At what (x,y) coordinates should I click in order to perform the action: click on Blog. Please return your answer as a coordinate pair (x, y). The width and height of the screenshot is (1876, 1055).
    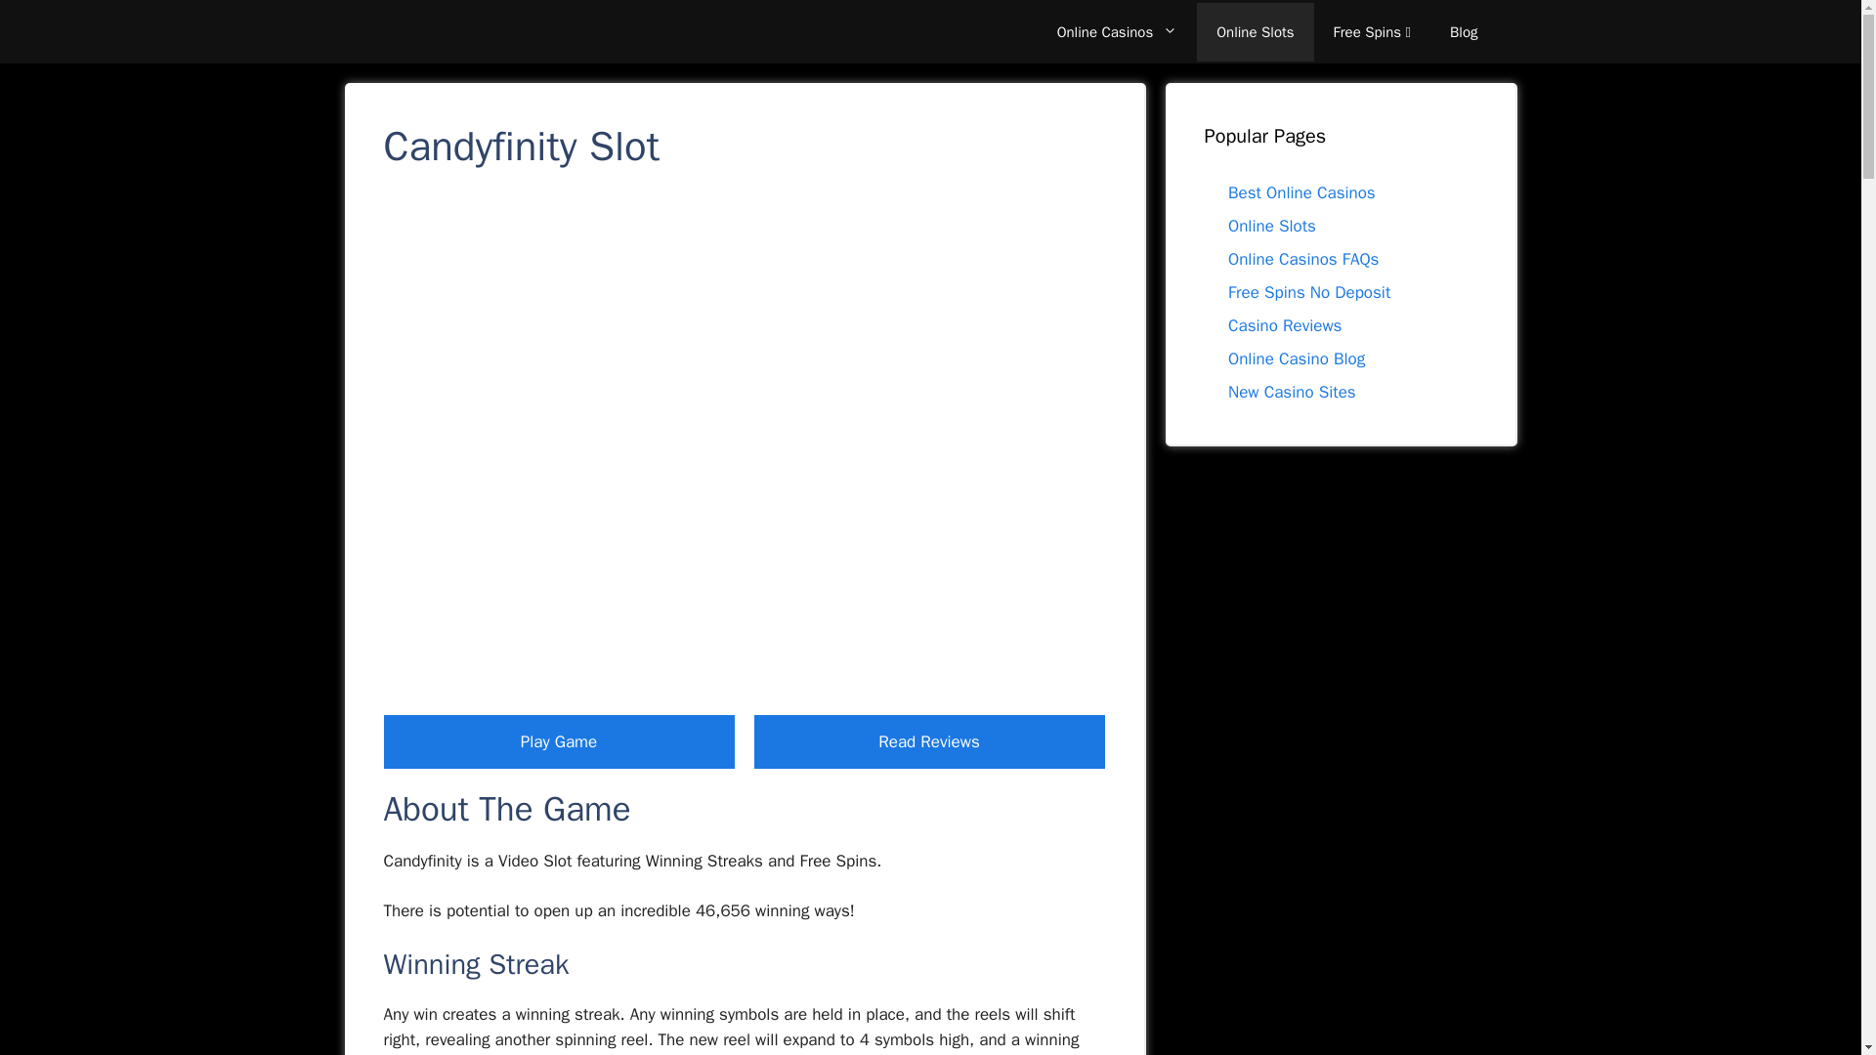
    Looking at the image, I should click on (1464, 31).